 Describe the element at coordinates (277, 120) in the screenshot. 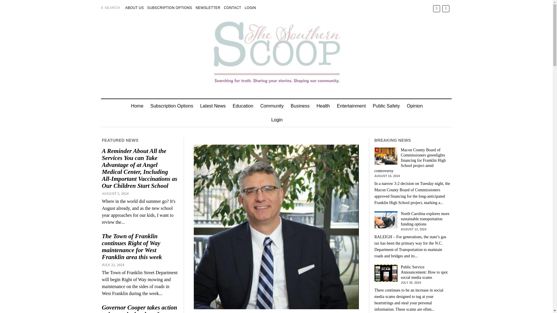

I see `Login` at that location.